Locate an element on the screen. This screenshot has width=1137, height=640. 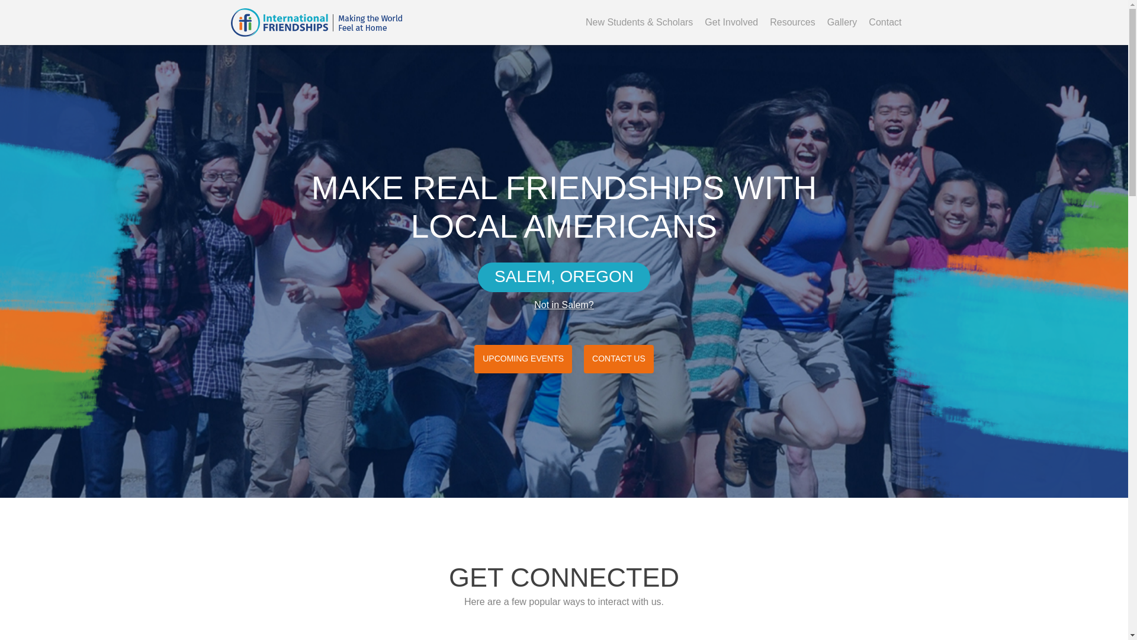
Resources is located at coordinates (792, 23).